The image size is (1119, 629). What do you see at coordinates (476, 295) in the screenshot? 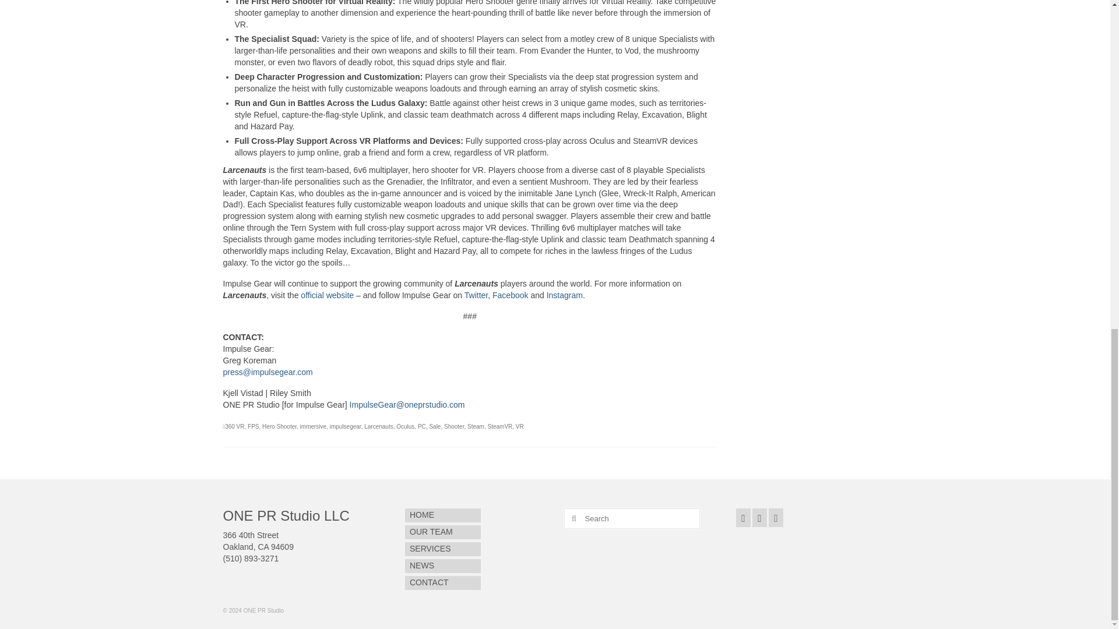
I see `Twitter` at bounding box center [476, 295].